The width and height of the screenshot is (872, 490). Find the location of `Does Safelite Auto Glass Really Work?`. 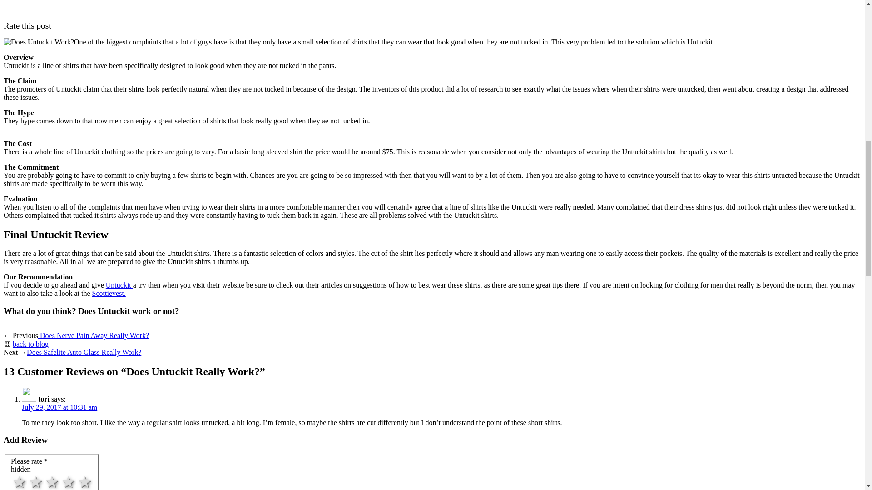

Does Safelite Auto Glass Really Work? is located at coordinates (84, 352).